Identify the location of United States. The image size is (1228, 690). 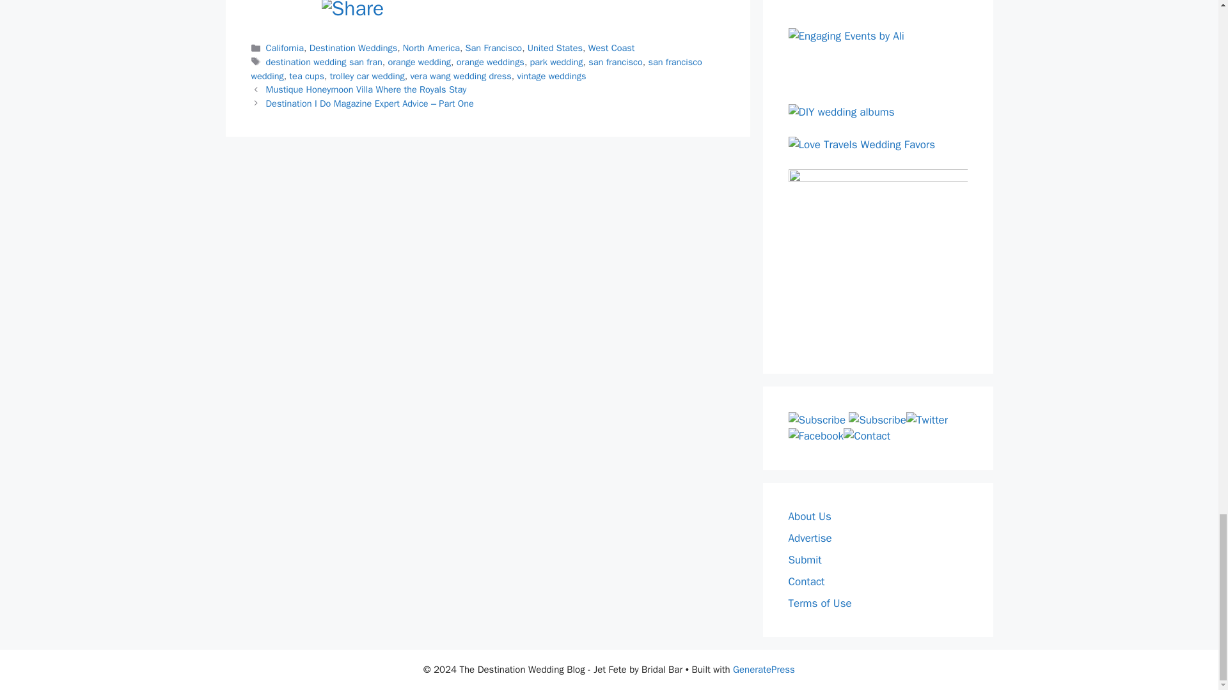
(555, 47).